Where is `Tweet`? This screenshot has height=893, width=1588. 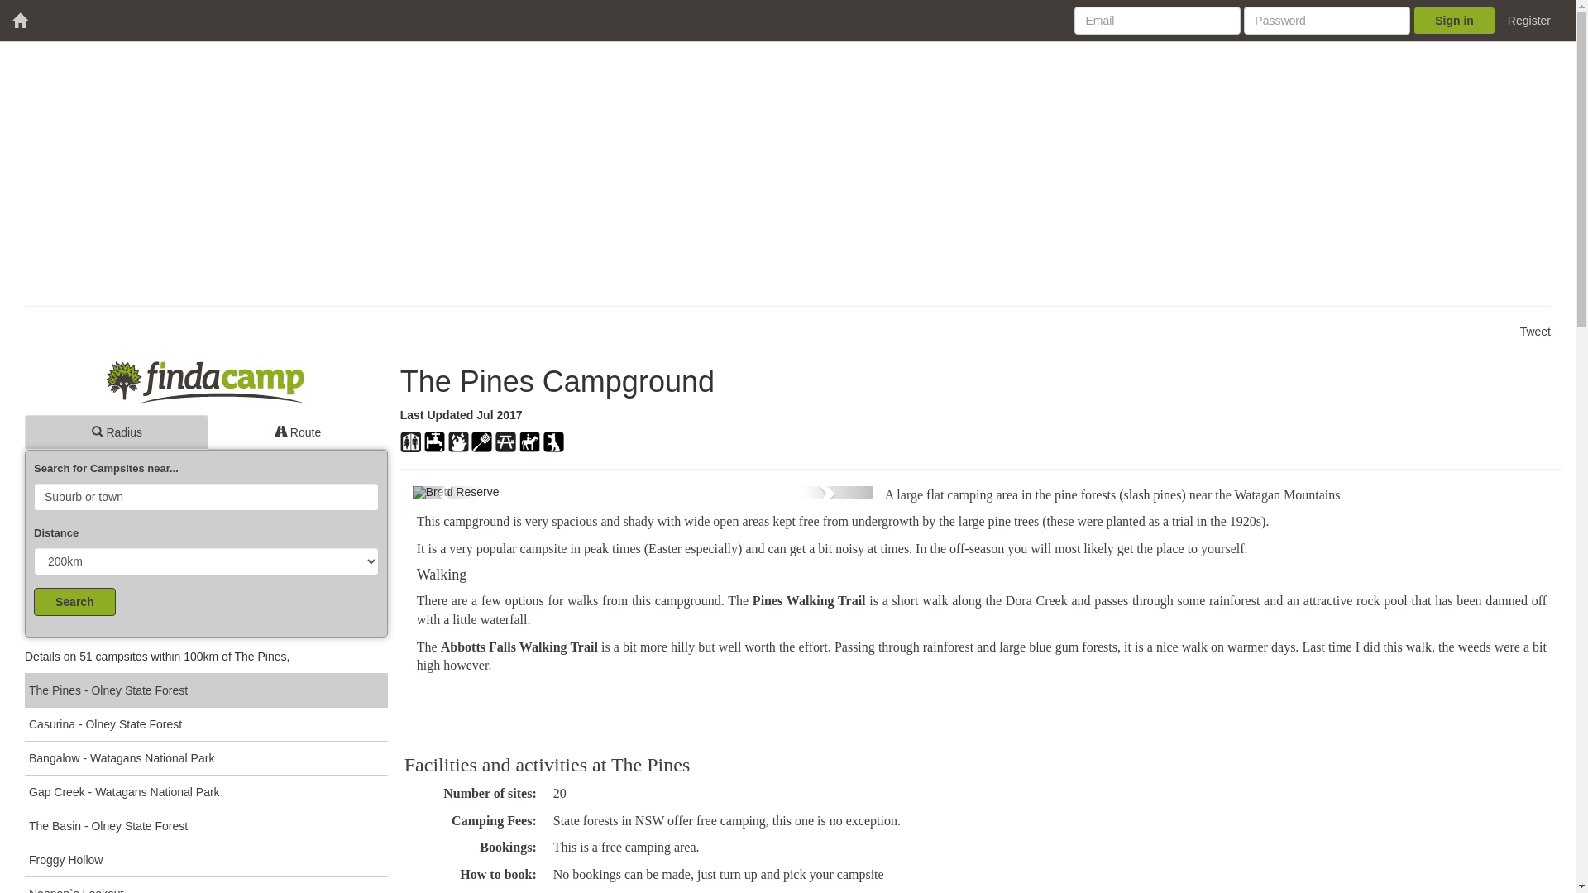 Tweet is located at coordinates (1535, 332).